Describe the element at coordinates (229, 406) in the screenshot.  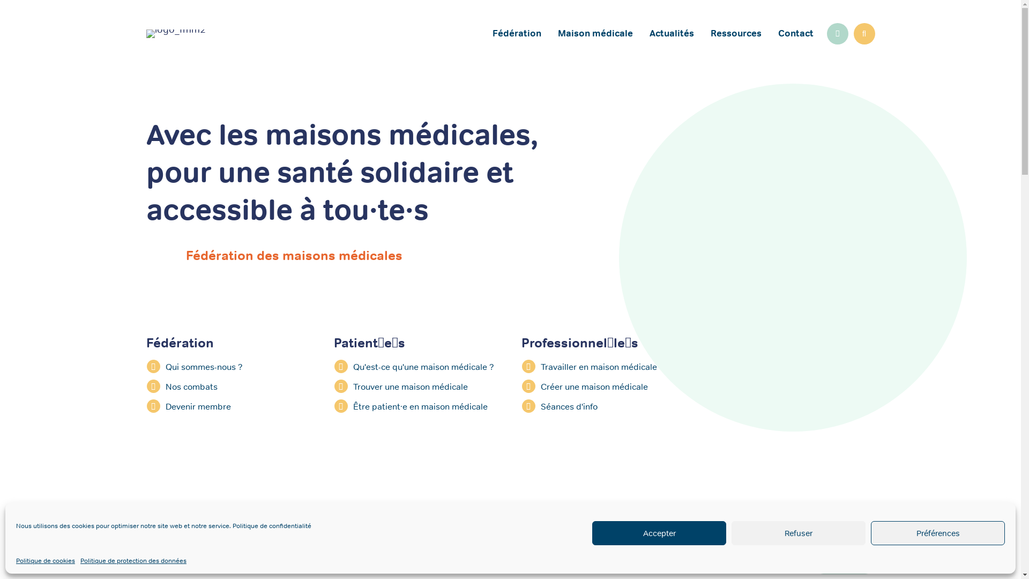
I see `Devenir membre` at that location.